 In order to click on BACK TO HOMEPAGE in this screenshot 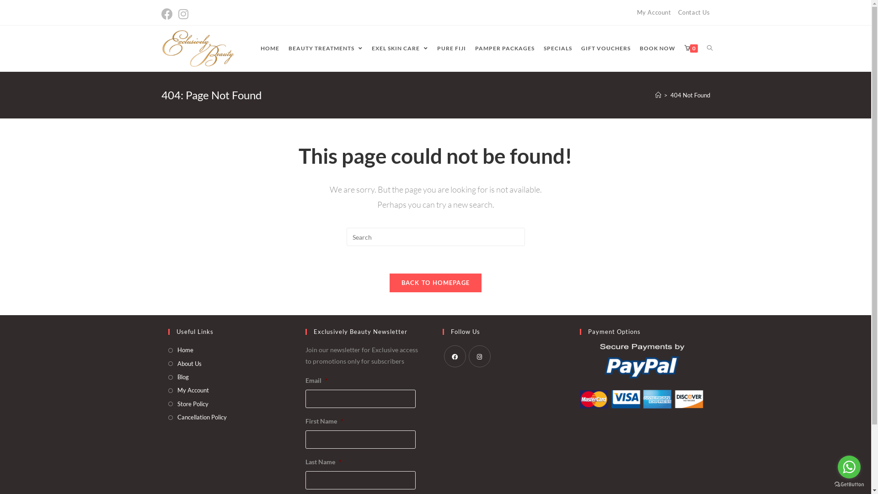, I will do `click(436, 283)`.